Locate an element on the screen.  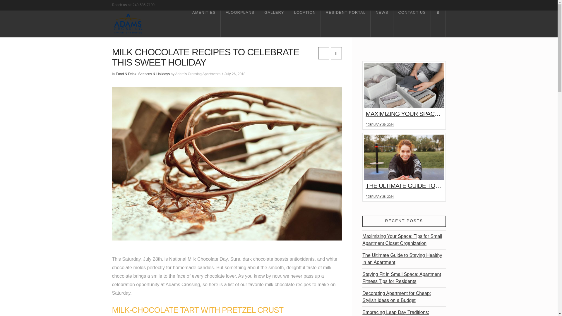
240-585-7100 is located at coordinates (143, 5).